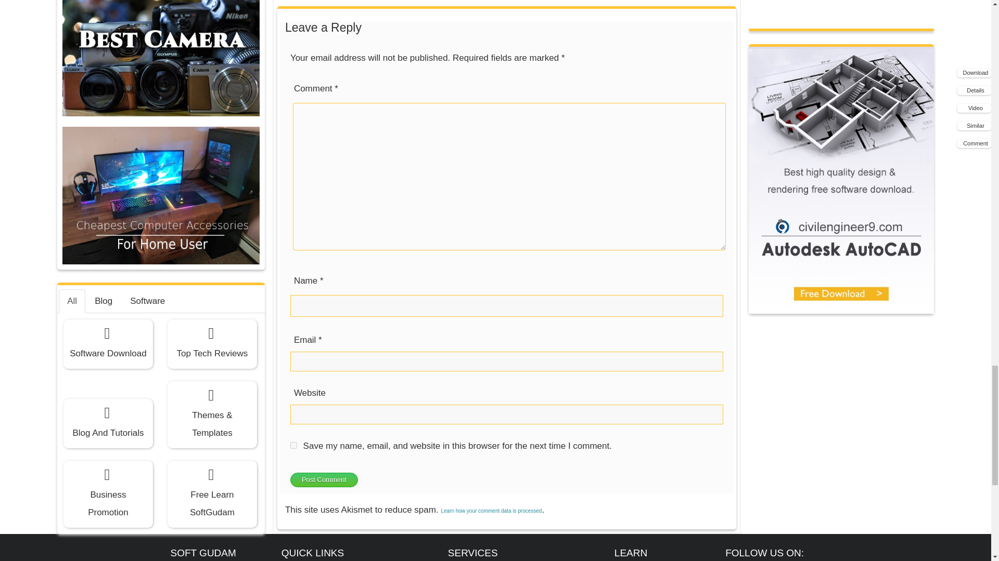 Image resolution: width=999 pixels, height=561 pixels. What do you see at coordinates (324, 480) in the screenshot?
I see `Post Comment` at bounding box center [324, 480].